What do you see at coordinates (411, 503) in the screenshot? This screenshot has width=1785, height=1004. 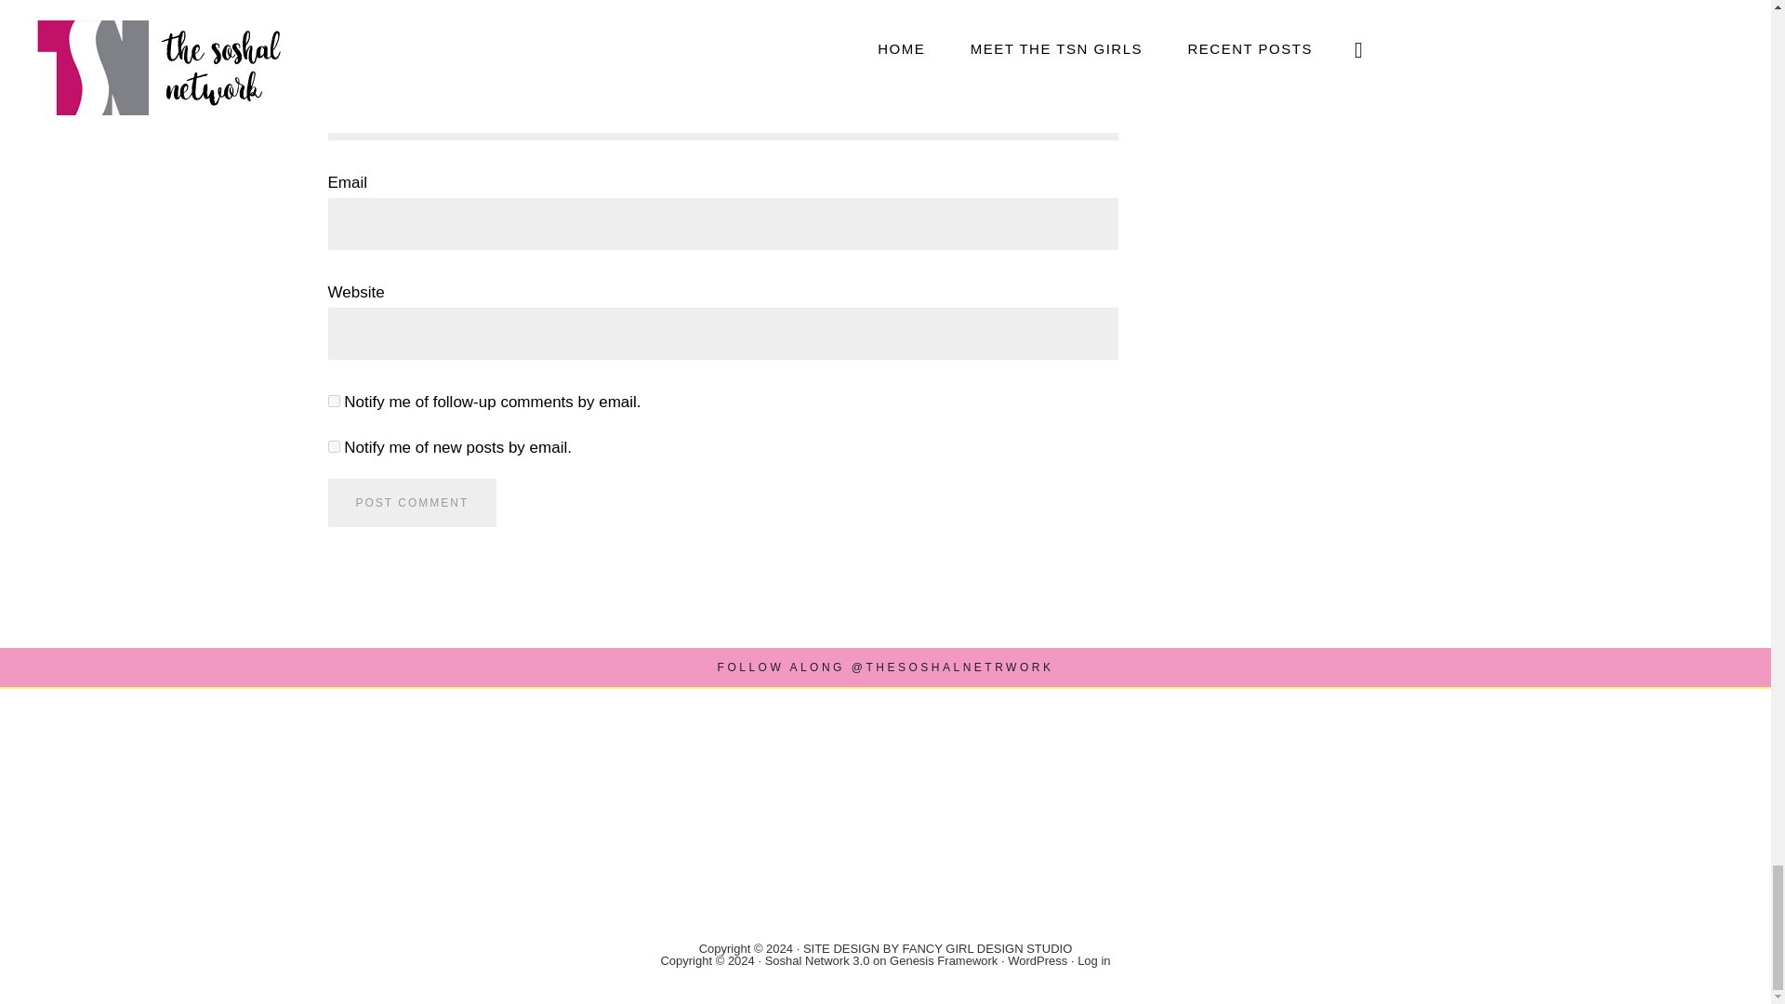 I see `Post Comment` at bounding box center [411, 503].